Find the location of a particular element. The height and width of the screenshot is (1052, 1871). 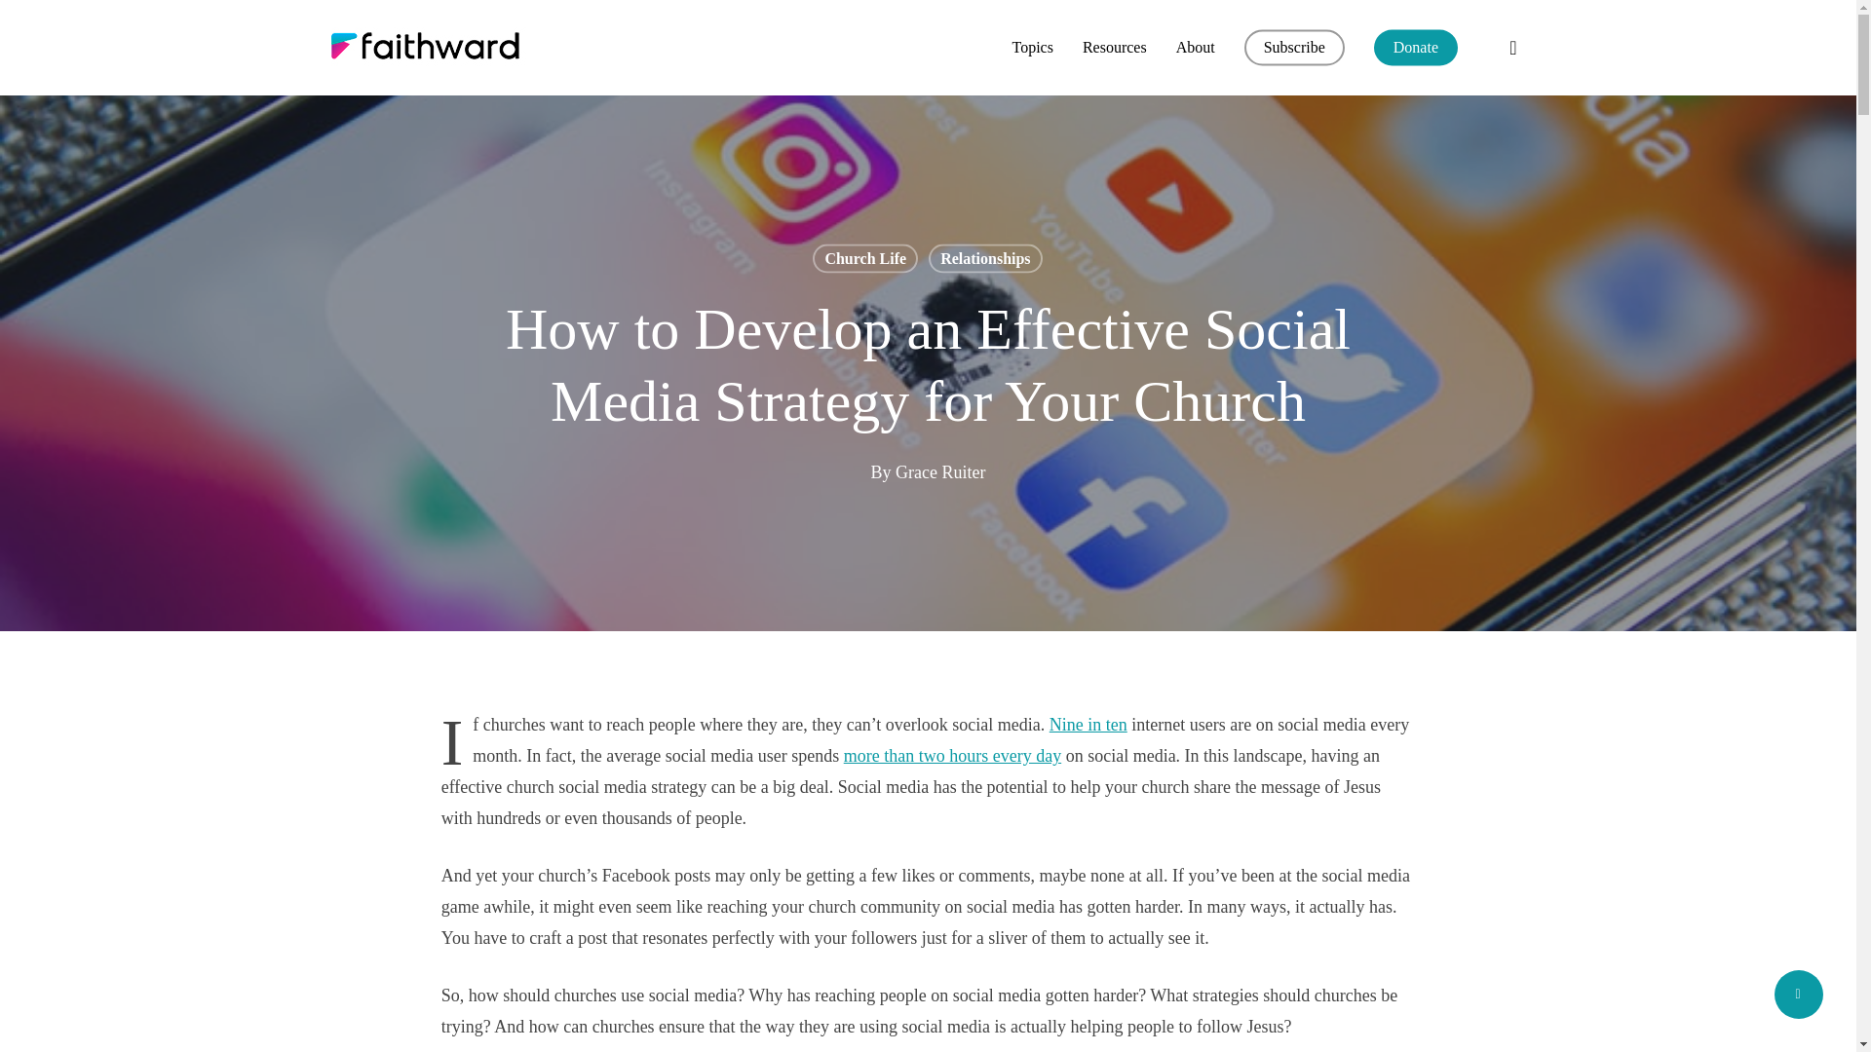

Nine in ten is located at coordinates (1088, 725).